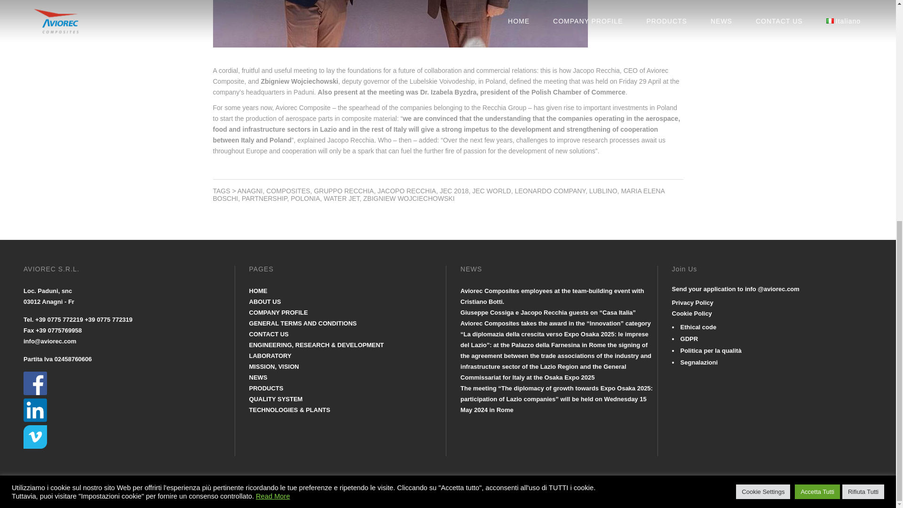 The width and height of the screenshot is (903, 508). What do you see at coordinates (550, 191) in the screenshot?
I see `LEONARDO COMPANY` at bounding box center [550, 191].